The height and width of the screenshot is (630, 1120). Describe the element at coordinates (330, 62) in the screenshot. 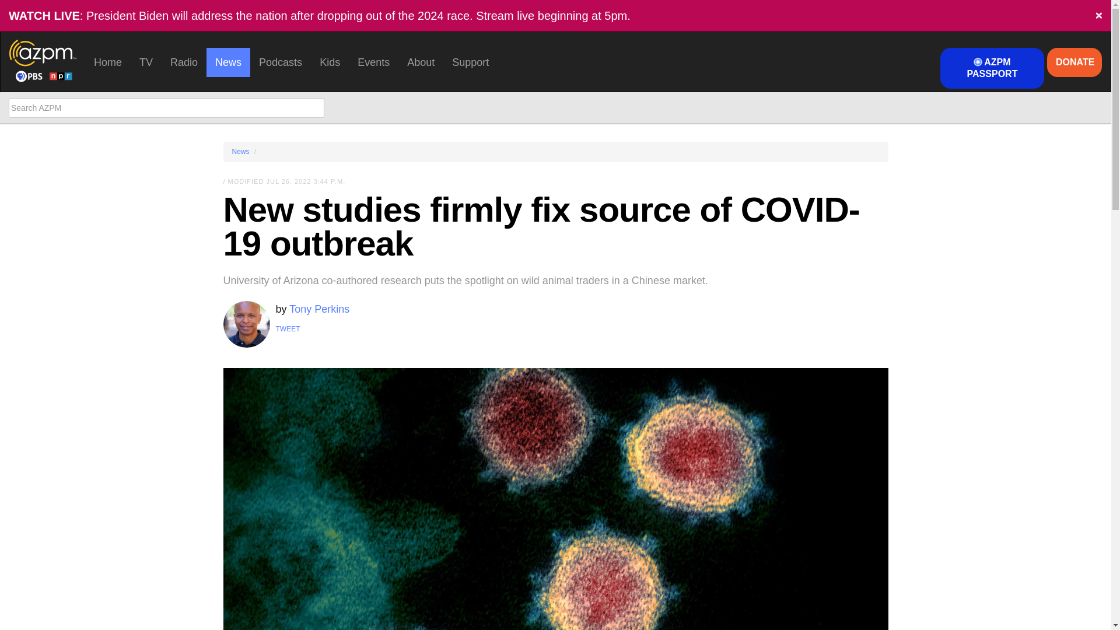

I see `Kids` at that location.